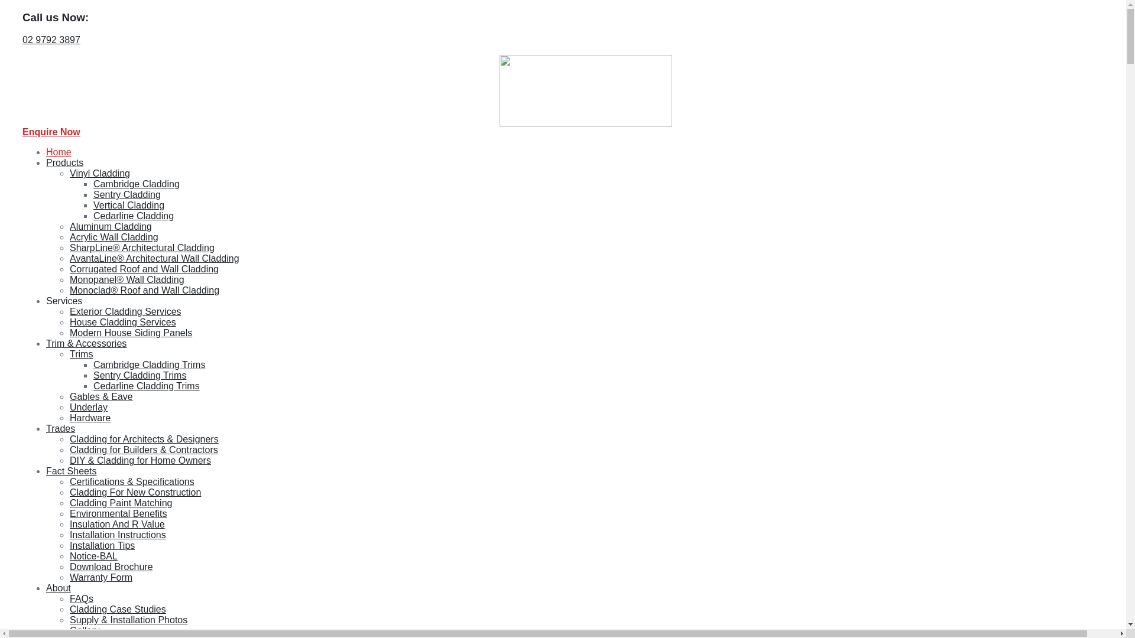 The width and height of the screenshot is (1135, 638). I want to click on Cambridge Cladding Trims, so click(149, 365).